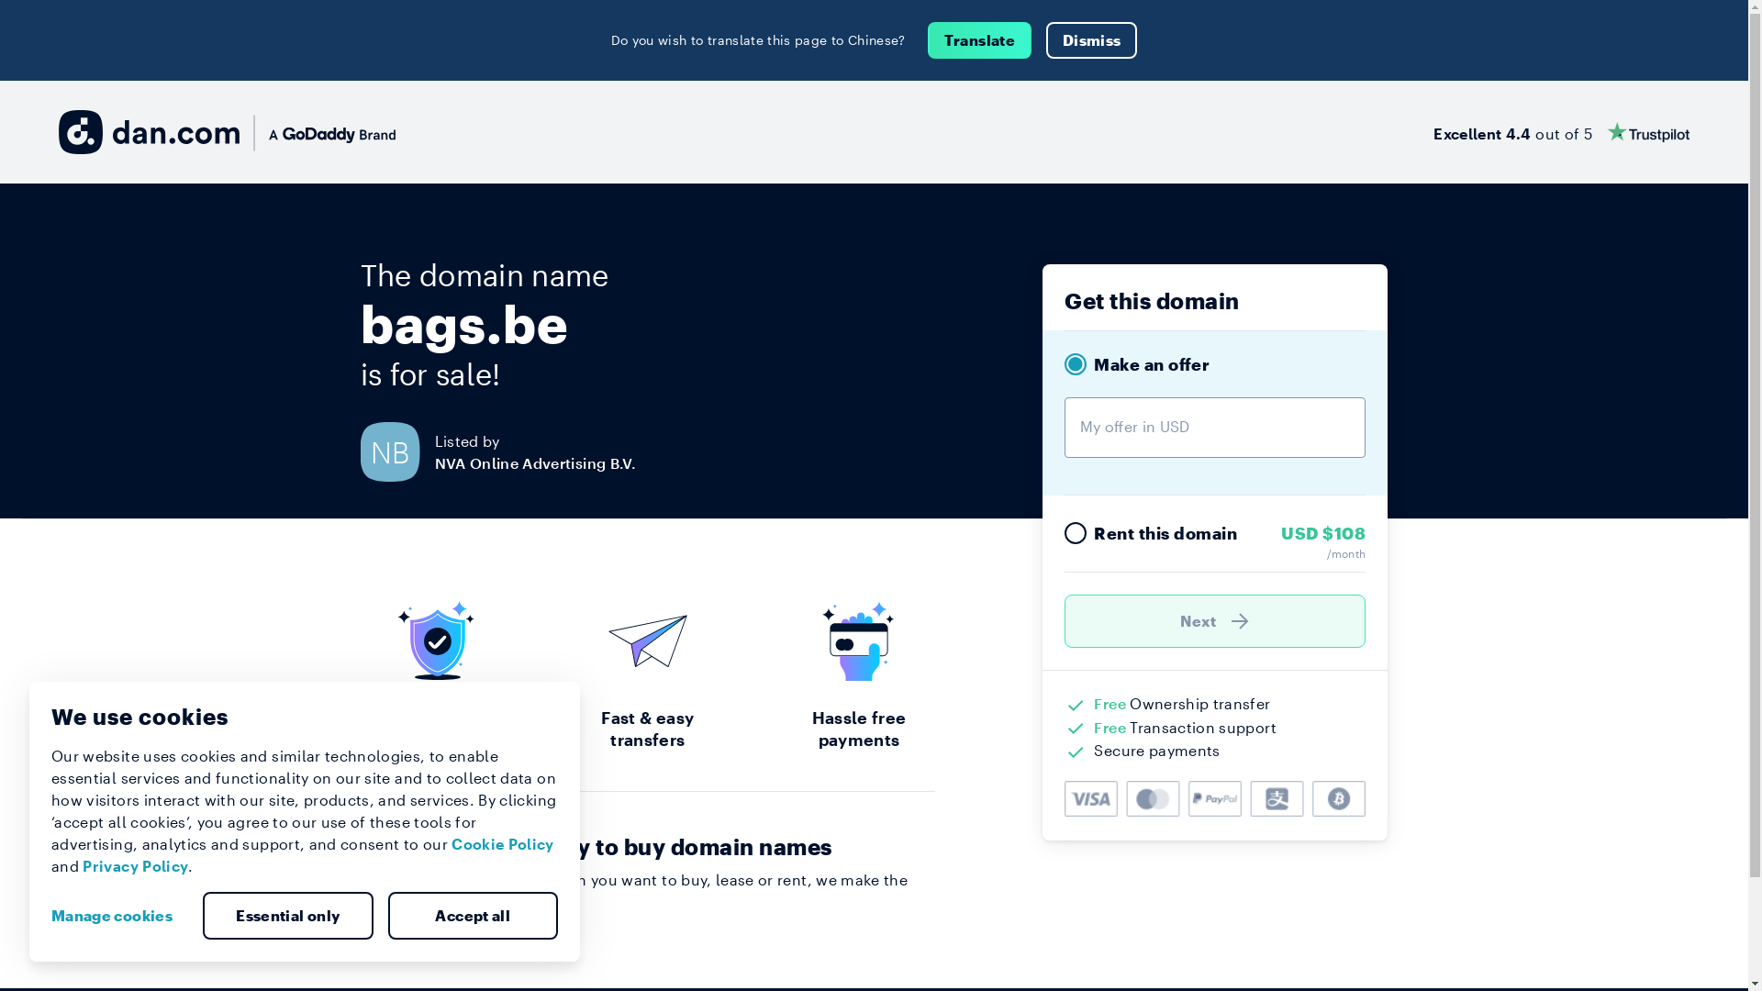 The image size is (1762, 991). What do you see at coordinates (288, 916) in the screenshot?
I see `Essential only` at bounding box center [288, 916].